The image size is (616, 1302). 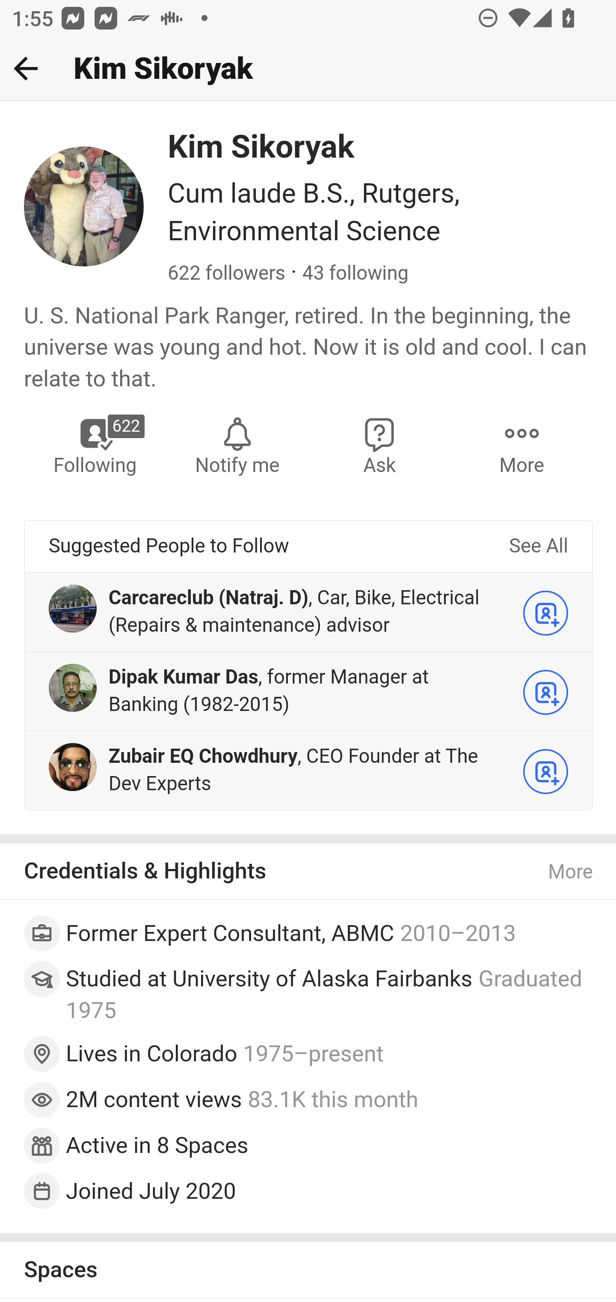 I want to click on Ask, so click(x=380, y=445).